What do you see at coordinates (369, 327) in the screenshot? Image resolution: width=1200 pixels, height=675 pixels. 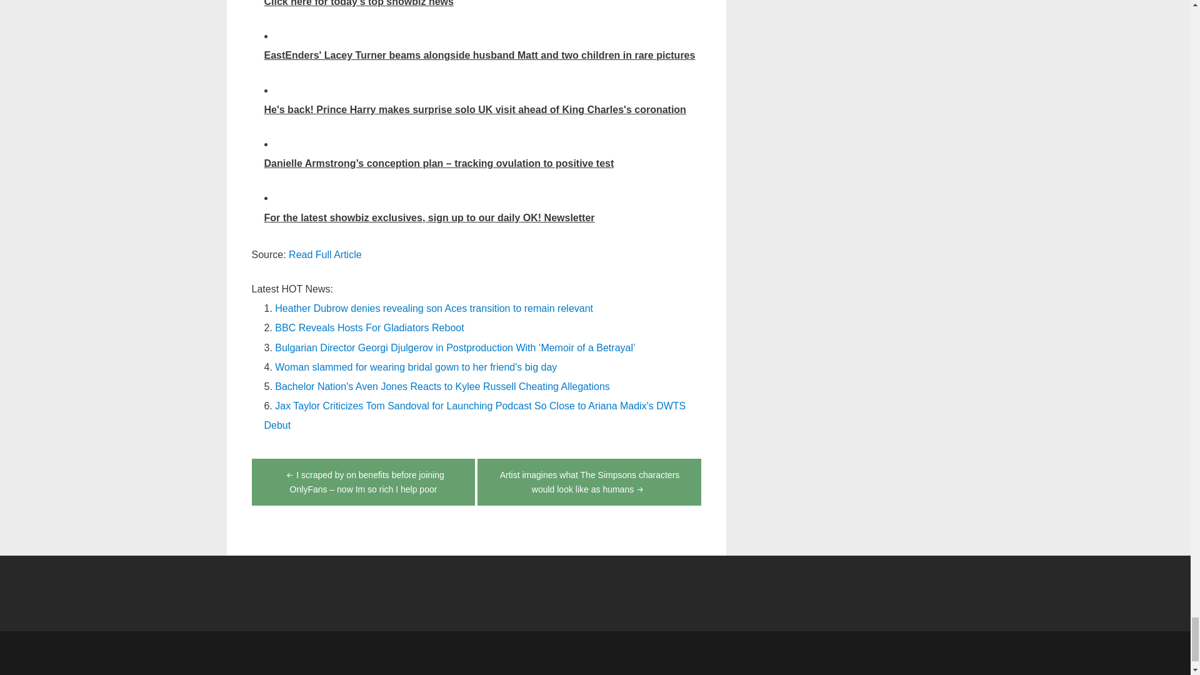 I see `BBC Reveals Hosts For Gladiators Reboot` at bounding box center [369, 327].